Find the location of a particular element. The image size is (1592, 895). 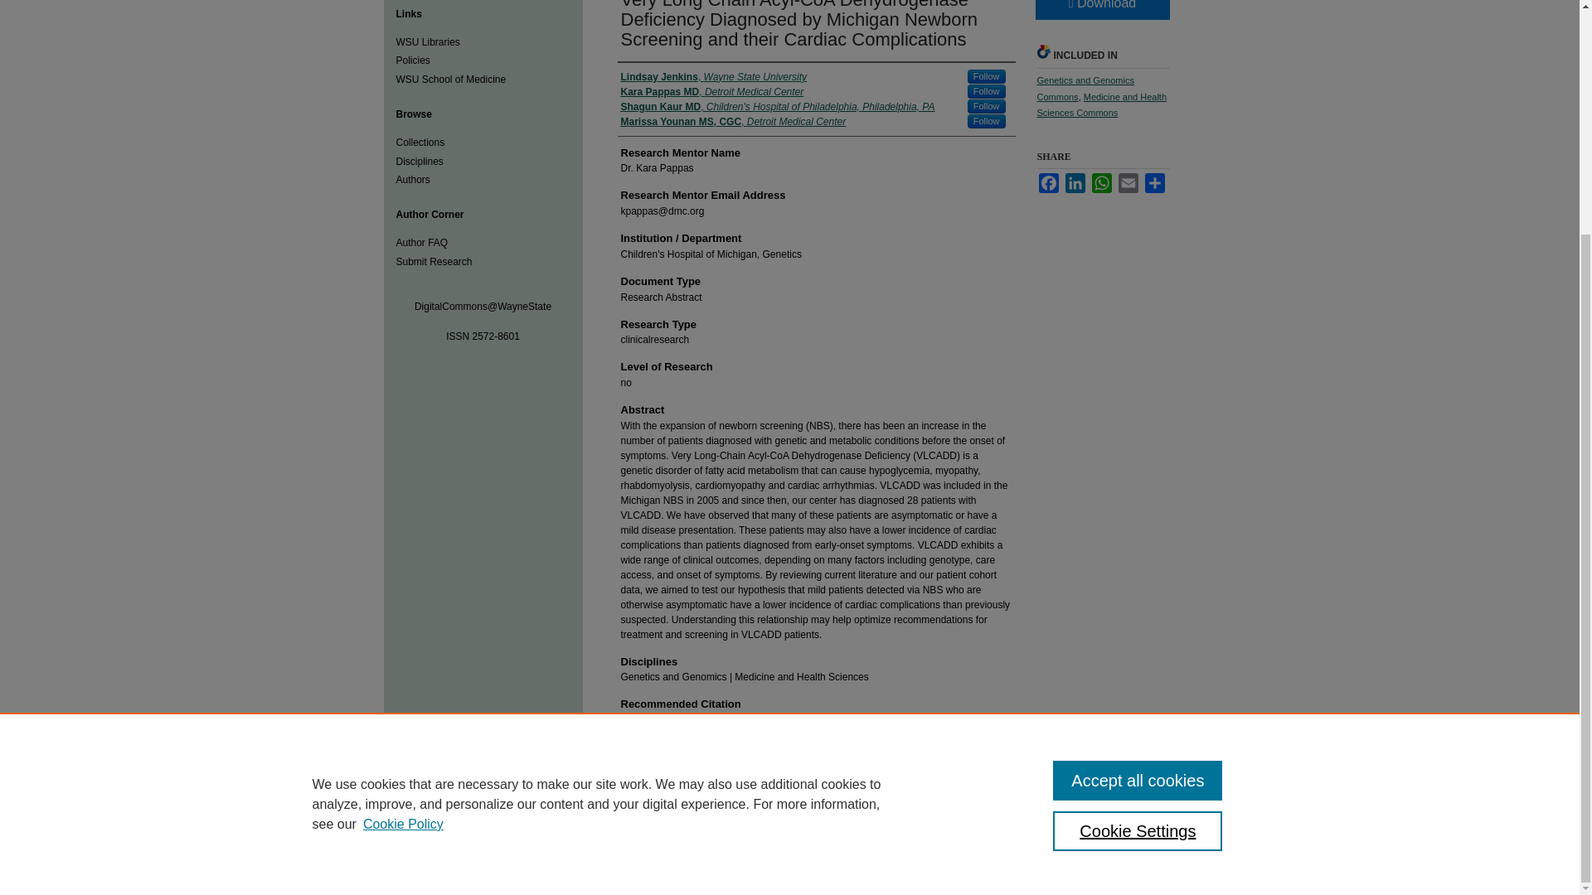

Follow Shagun Kaur MD is located at coordinates (987, 106).